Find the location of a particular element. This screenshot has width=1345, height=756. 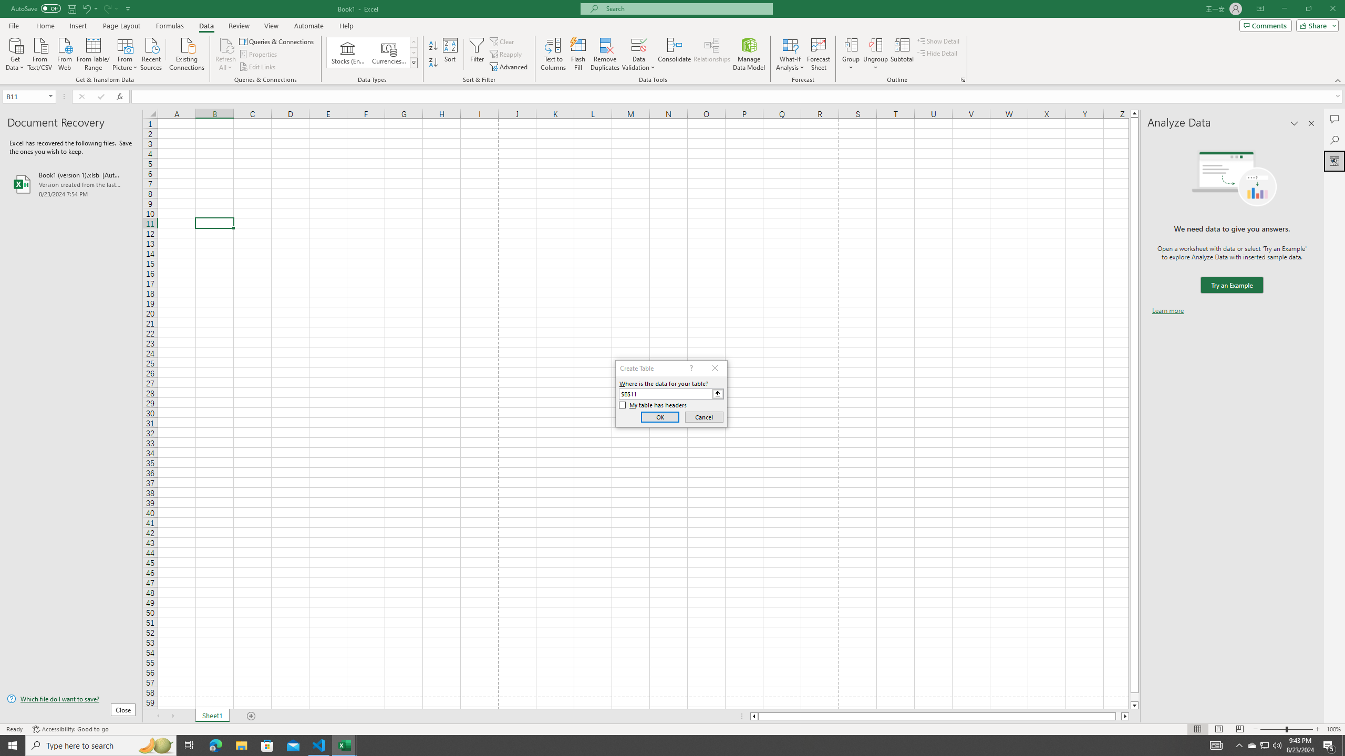

Text to Columns... is located at coordinates (553, 54).